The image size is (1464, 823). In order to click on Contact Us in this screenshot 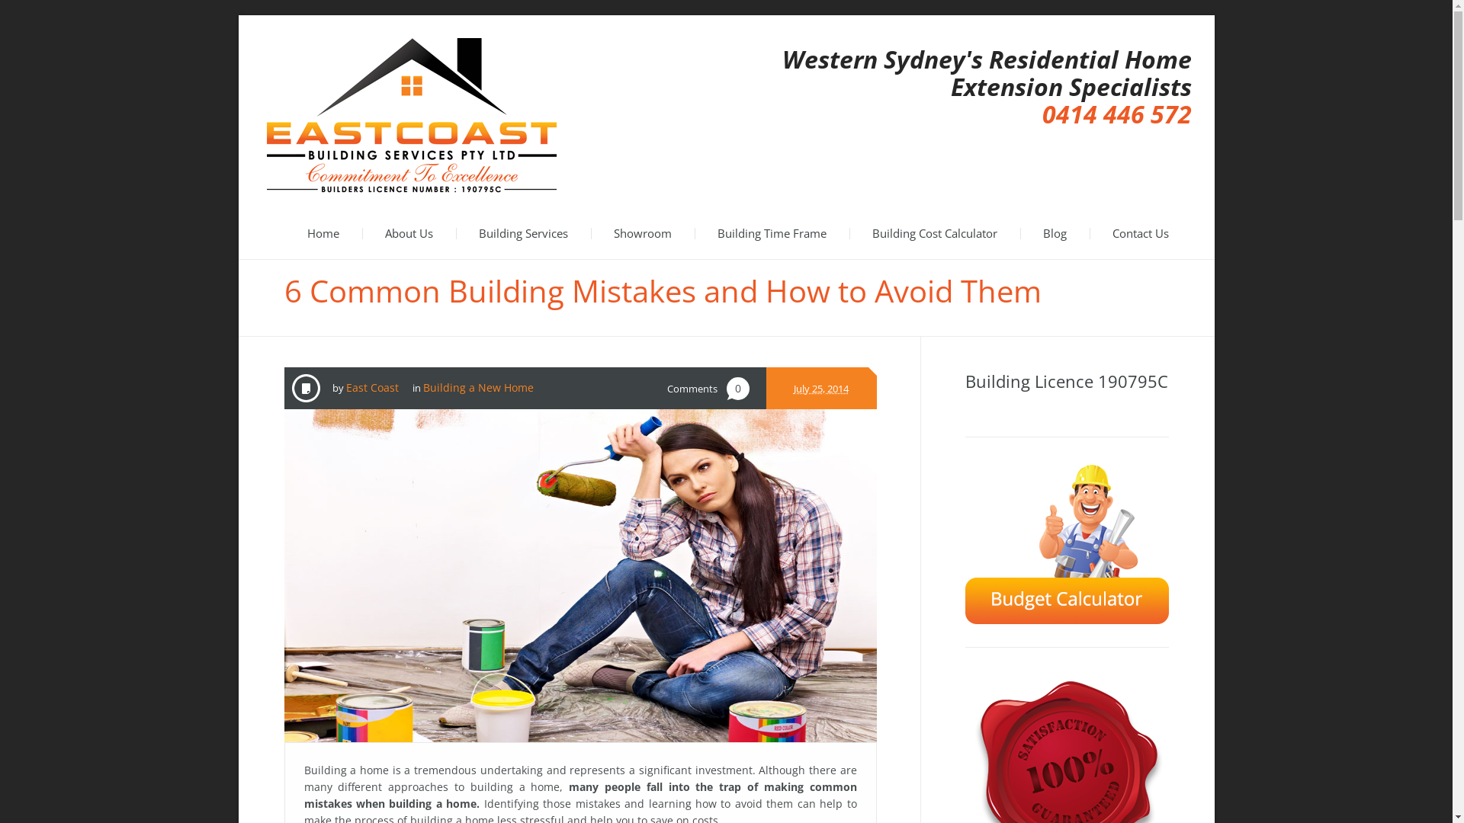, I will do `click(1140, 233)`.